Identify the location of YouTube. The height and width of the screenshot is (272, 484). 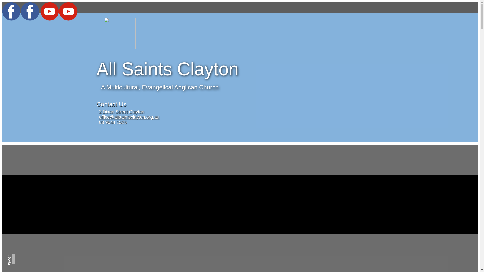
(59, 19).